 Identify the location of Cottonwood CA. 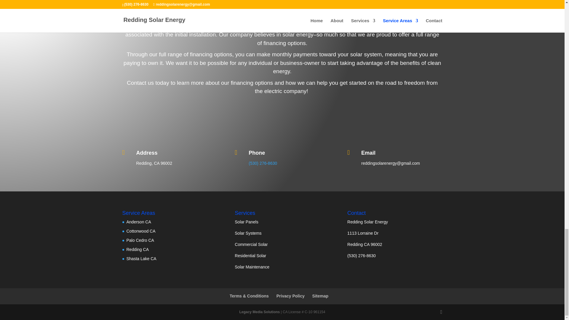
(141, 231).